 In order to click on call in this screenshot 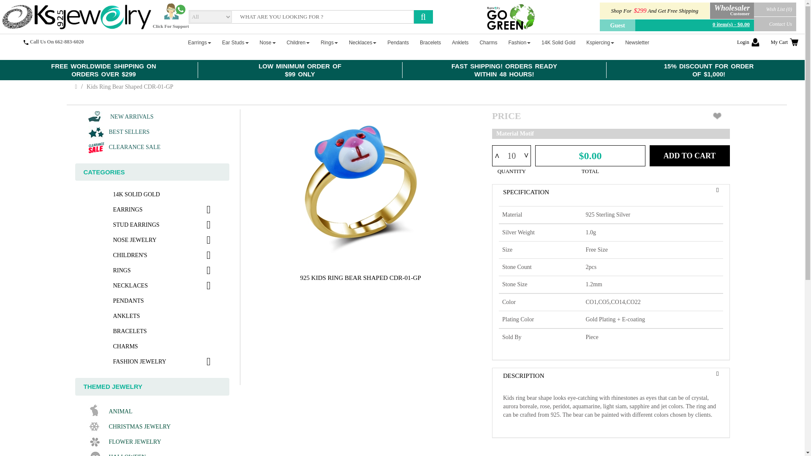, I will do `click(26, 42)`.